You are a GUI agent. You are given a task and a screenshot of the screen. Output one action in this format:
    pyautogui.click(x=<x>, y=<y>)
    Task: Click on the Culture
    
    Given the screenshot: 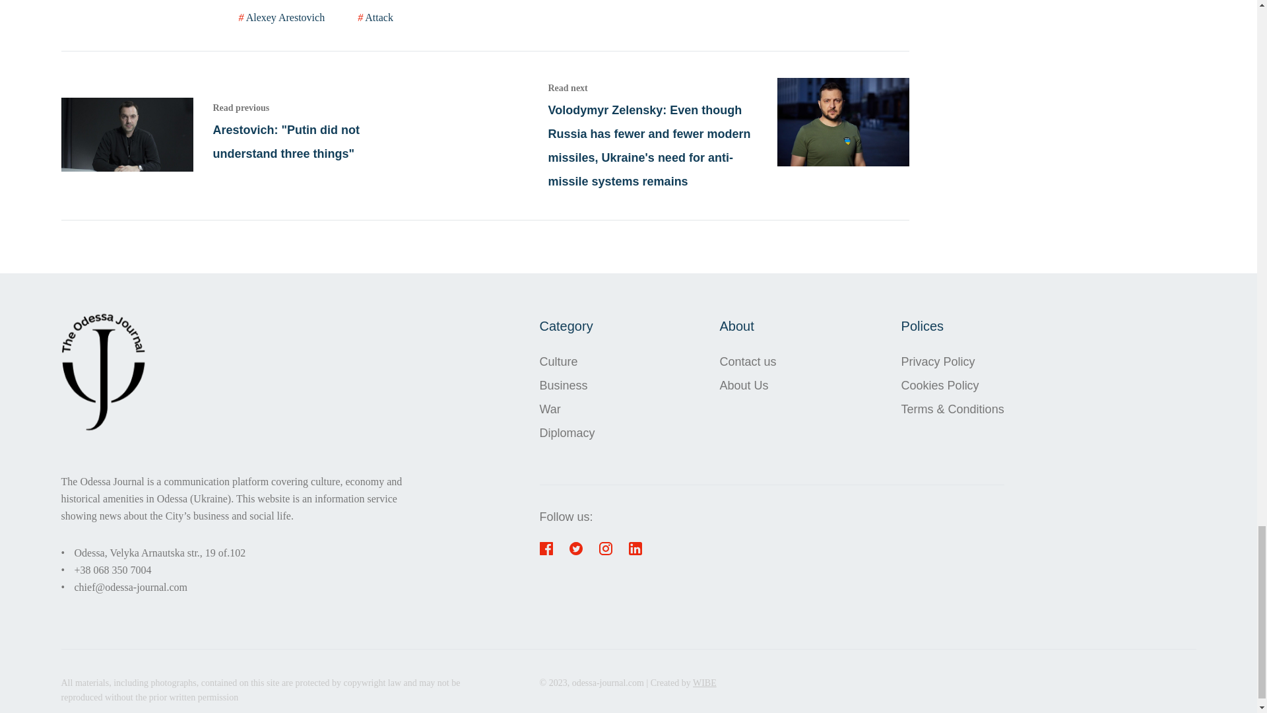 What is the action you would take?
    pyautogui.click(x=568, y=362)
    